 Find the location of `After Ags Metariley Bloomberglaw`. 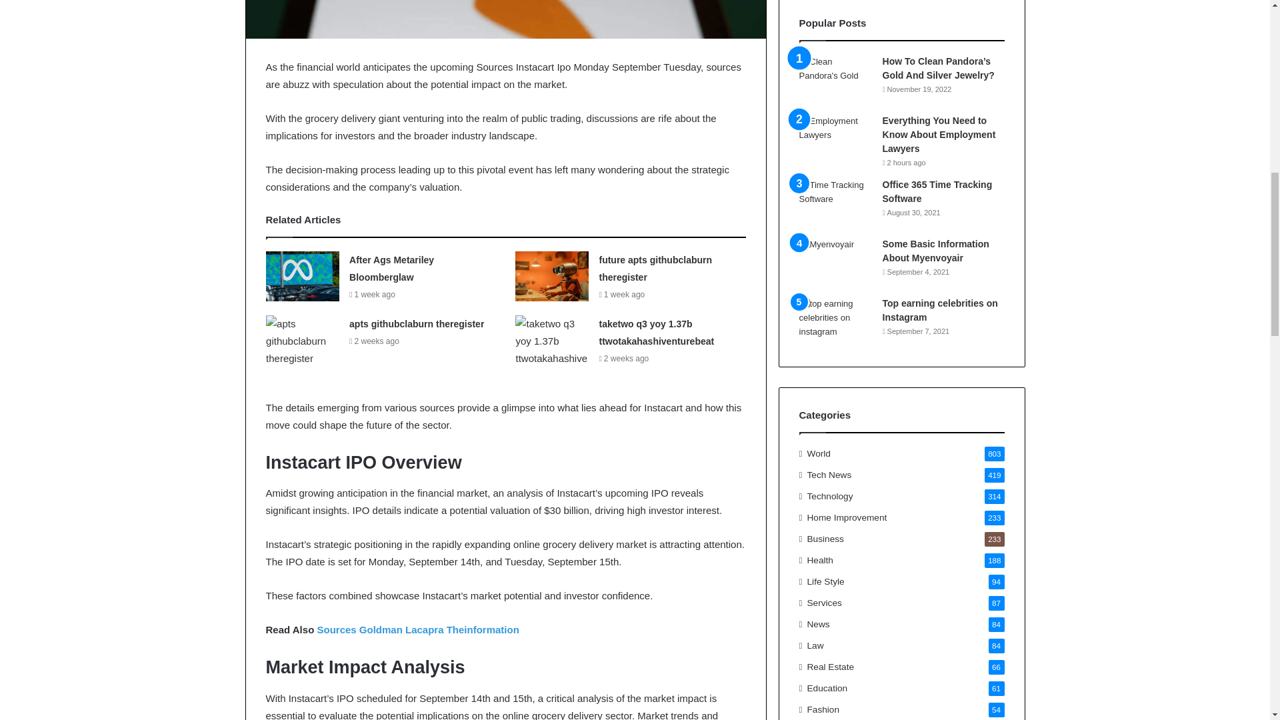

After Ags Metariley Bloomberglaw is located at coordinates (391, 269).